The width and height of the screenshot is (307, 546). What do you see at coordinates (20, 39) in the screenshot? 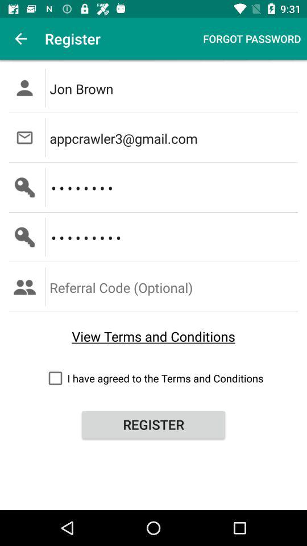
I see `turn off the icon next to the register item` at bounding box center [20, 39].